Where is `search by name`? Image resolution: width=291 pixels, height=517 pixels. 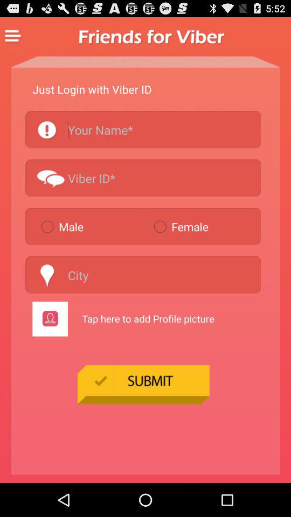 search by name is located at coordinates (143, 129).